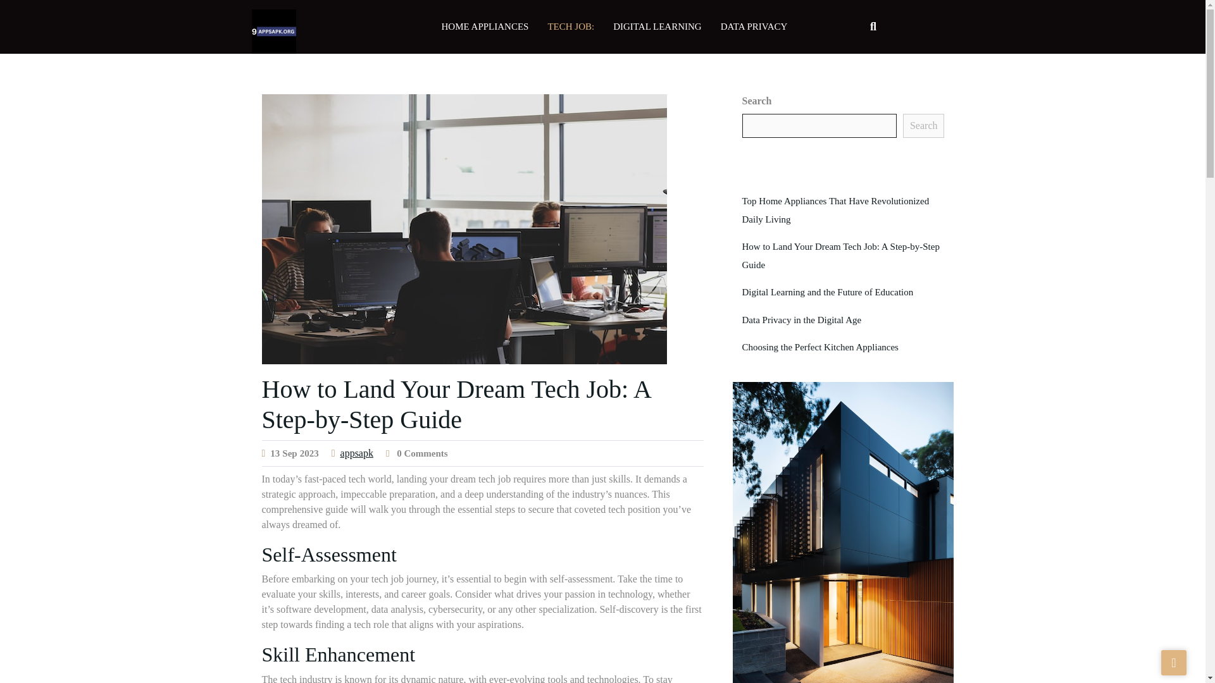 The image size is (1215, 683). Describe the element at coordinates (657, 27) in the screenshot. I see `DIGITAL LEARNING` at that location.